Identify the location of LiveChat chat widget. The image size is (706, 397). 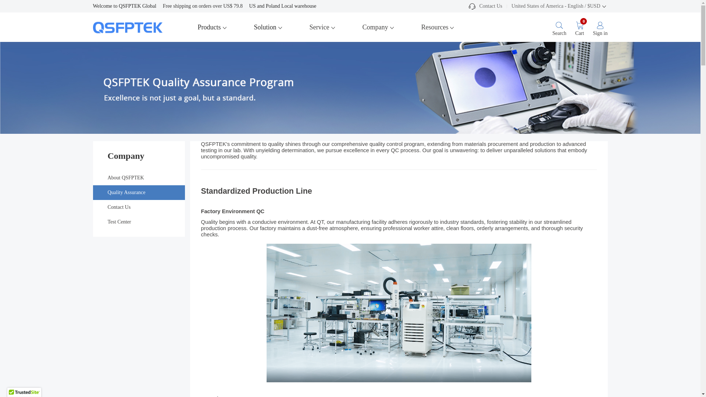
(677, 370).